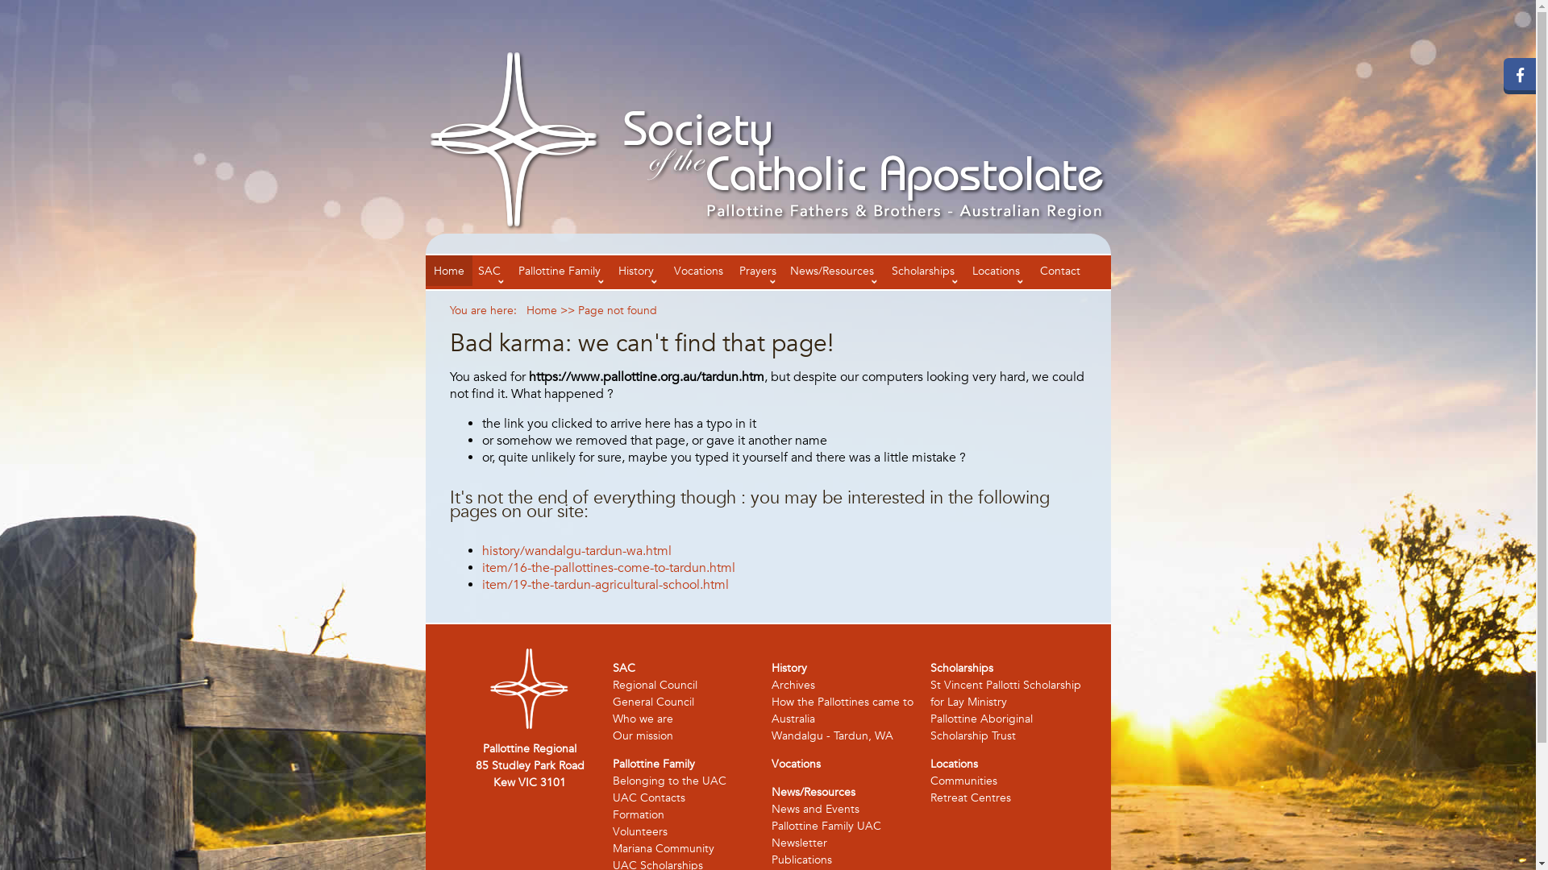  I want to click on Retreat Centres, so click(971, 797).